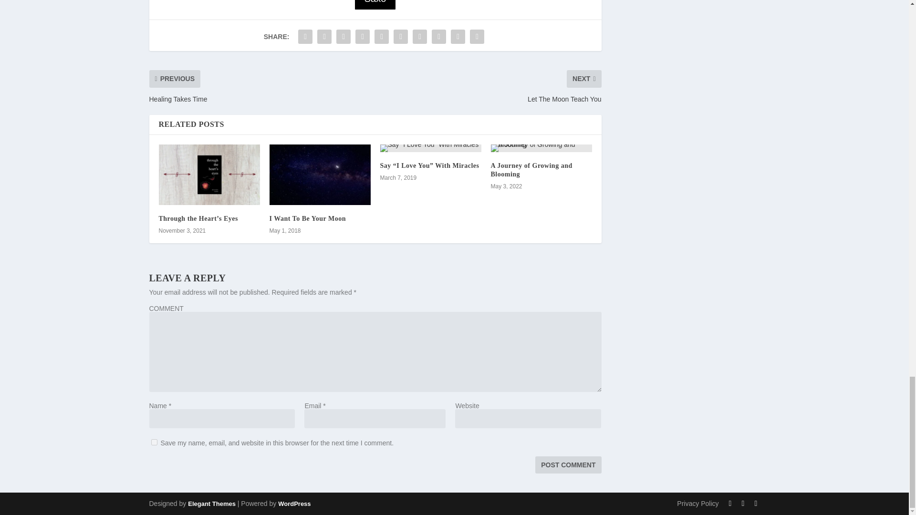  What do you see at coordinates (420, 37) in the screenshot?
I see `Share "My Heart Is The Ocean" via Buffer` at bounding box center [420, 37].